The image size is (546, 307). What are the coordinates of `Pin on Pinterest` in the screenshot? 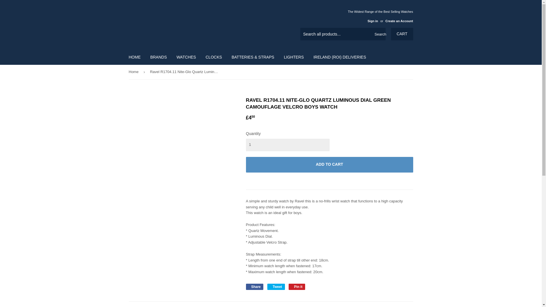 It's located at (297, 287).